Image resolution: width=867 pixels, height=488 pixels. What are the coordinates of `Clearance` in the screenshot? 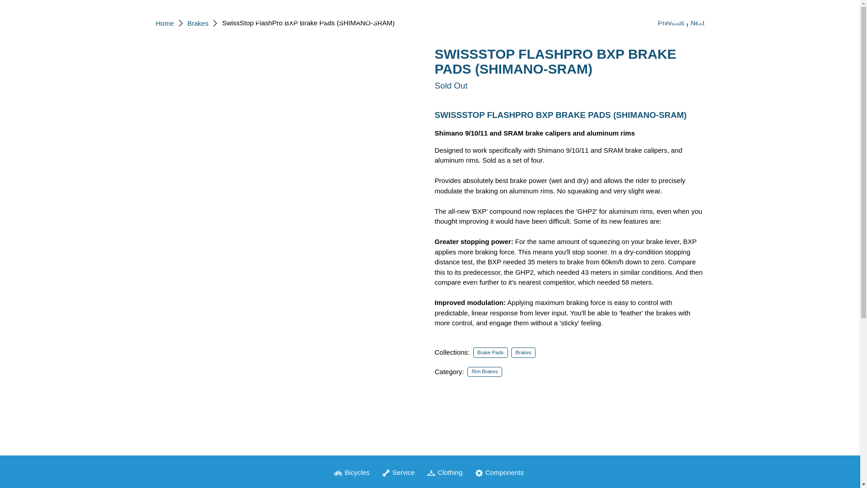 It's located at (560, 19).